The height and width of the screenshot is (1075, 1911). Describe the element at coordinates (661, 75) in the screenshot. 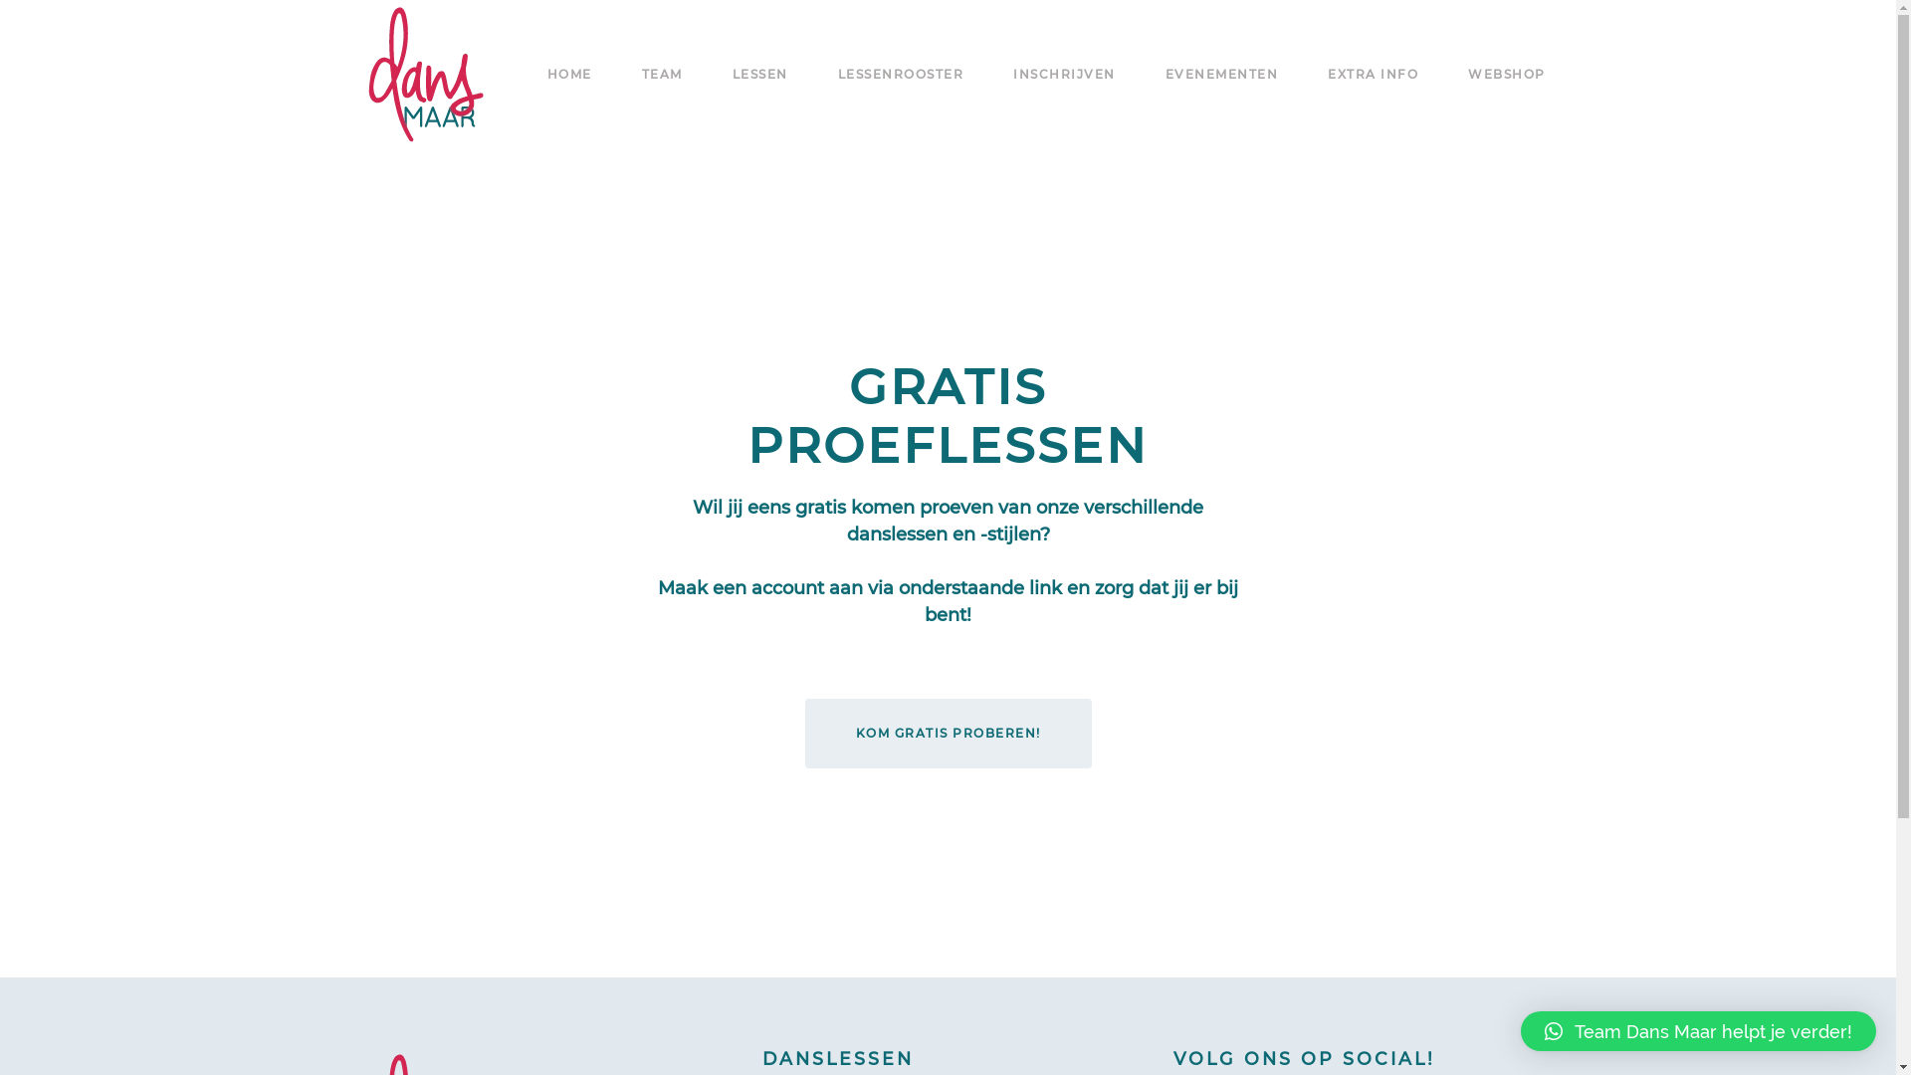

I see `TEAM` at that location.